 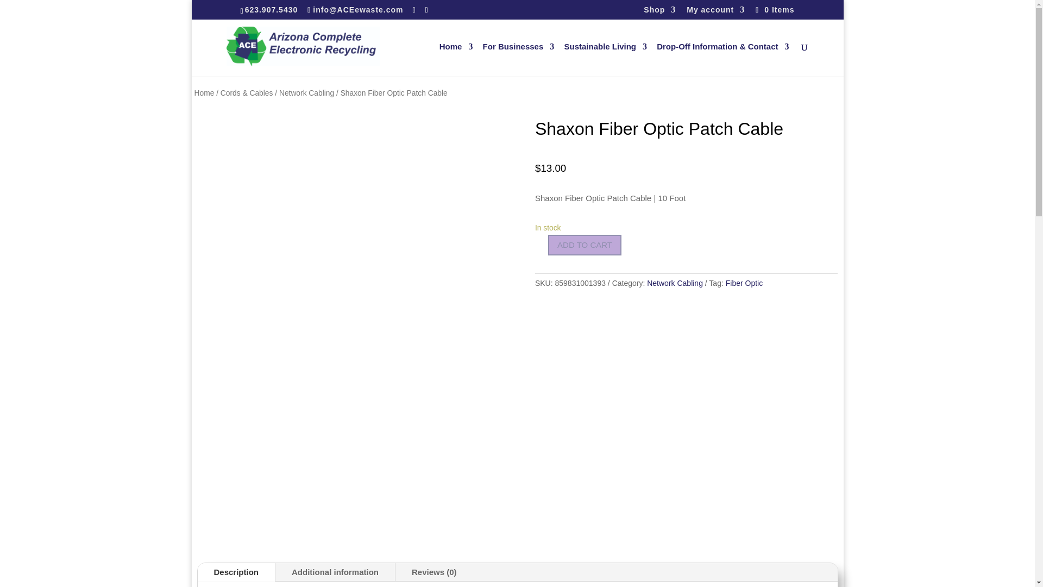 What do you see at coordinates (659, 12) in the screenshot?
I see `Shop` at bounding box center [659, 12].